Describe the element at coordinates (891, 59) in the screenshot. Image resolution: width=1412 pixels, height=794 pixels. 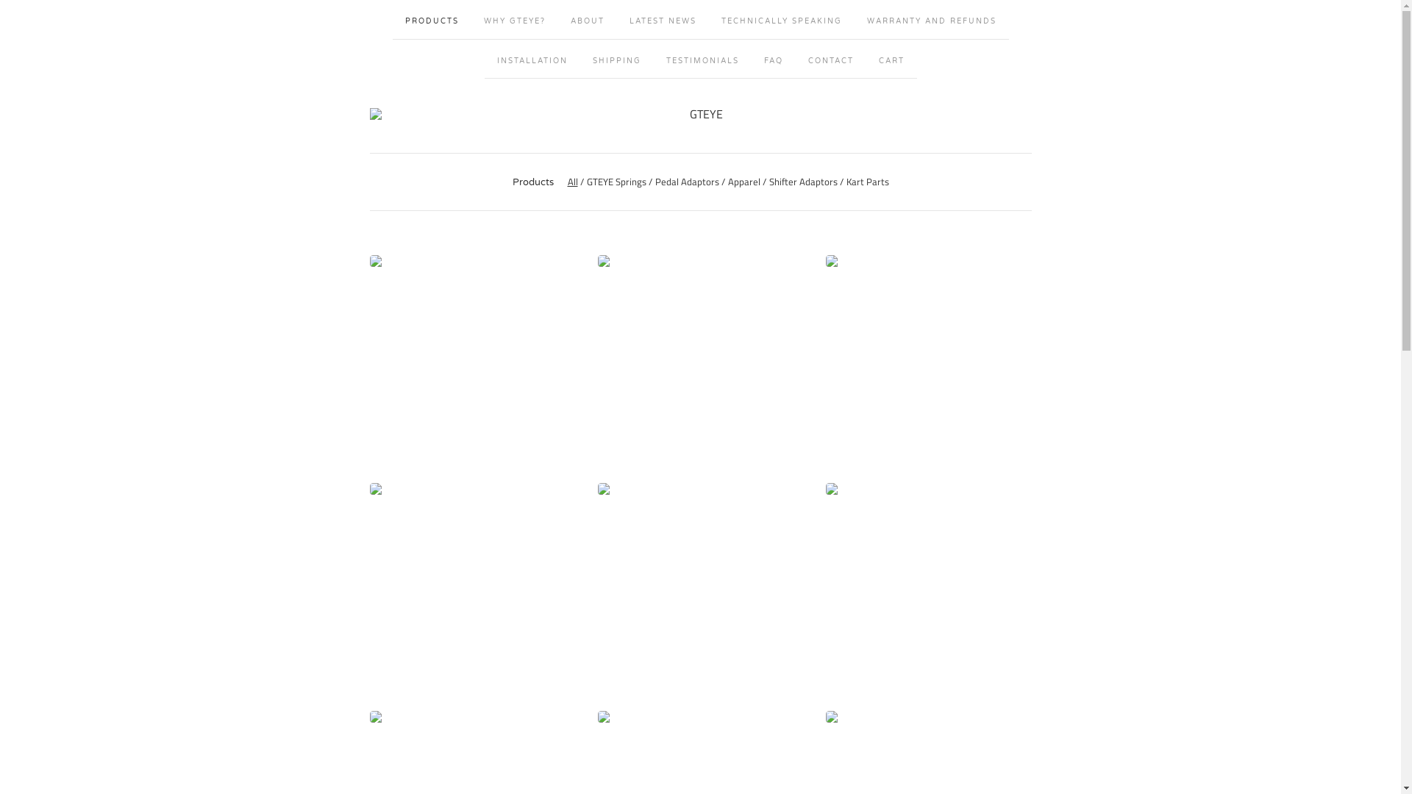
I see `CART` at that location.